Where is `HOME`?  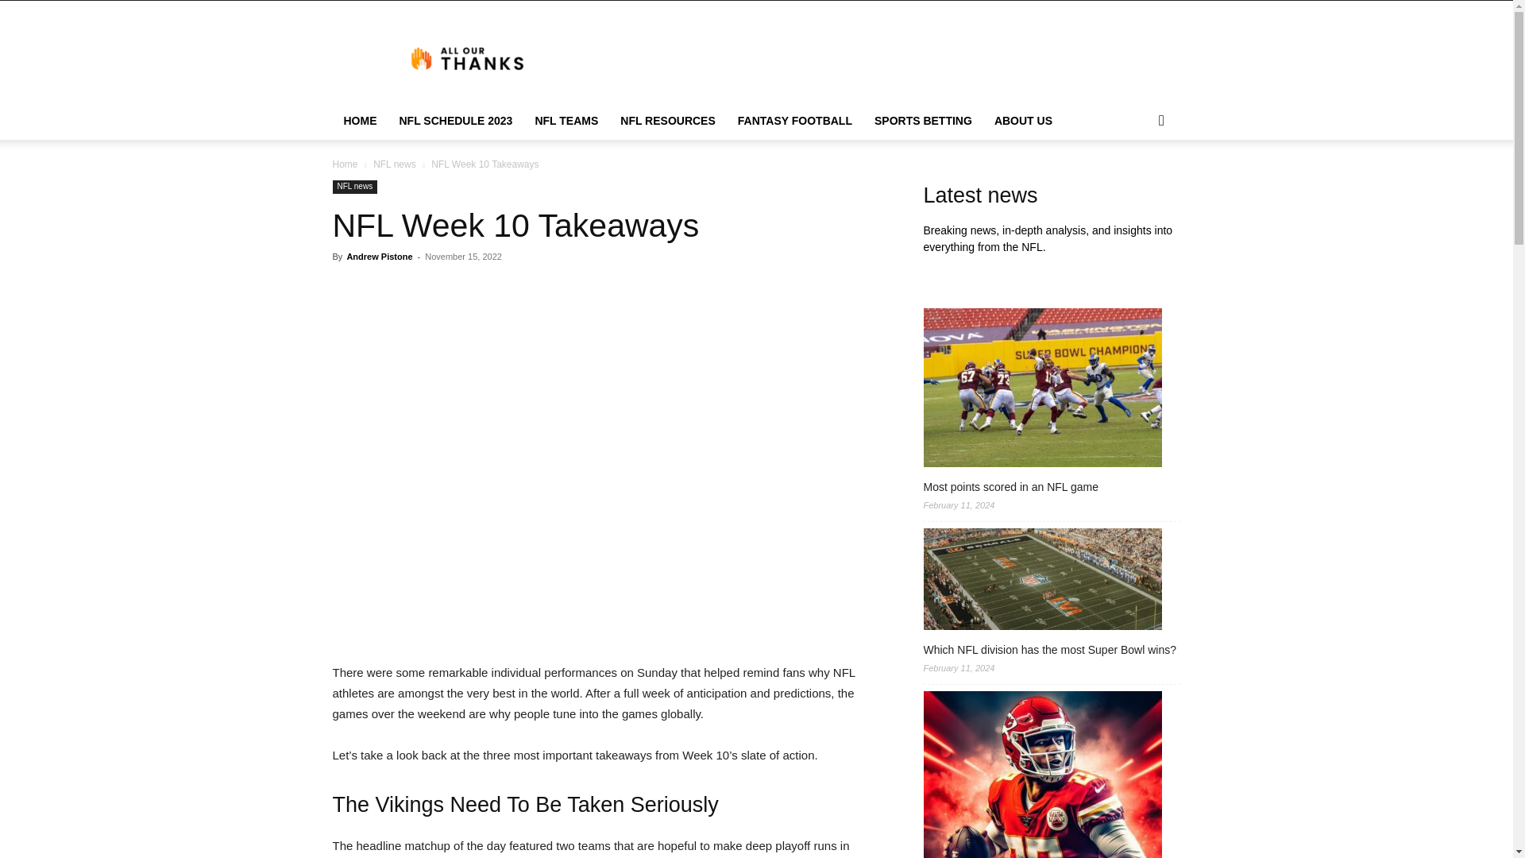 HOME is located at coordinates (359, 121).